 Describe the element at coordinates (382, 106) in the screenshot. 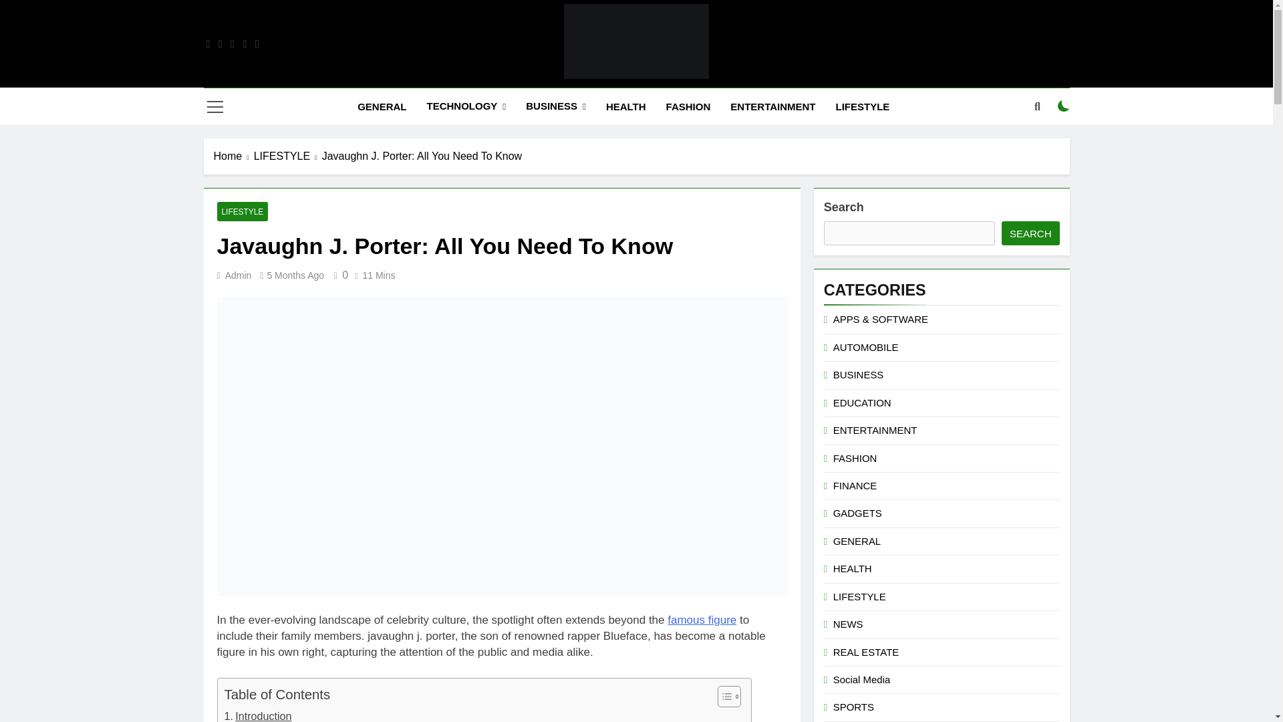

I see `GENERAL` at that location.